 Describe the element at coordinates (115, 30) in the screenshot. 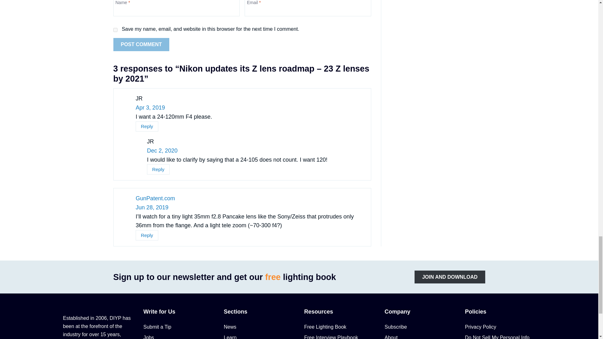

I see `yes` at that location.